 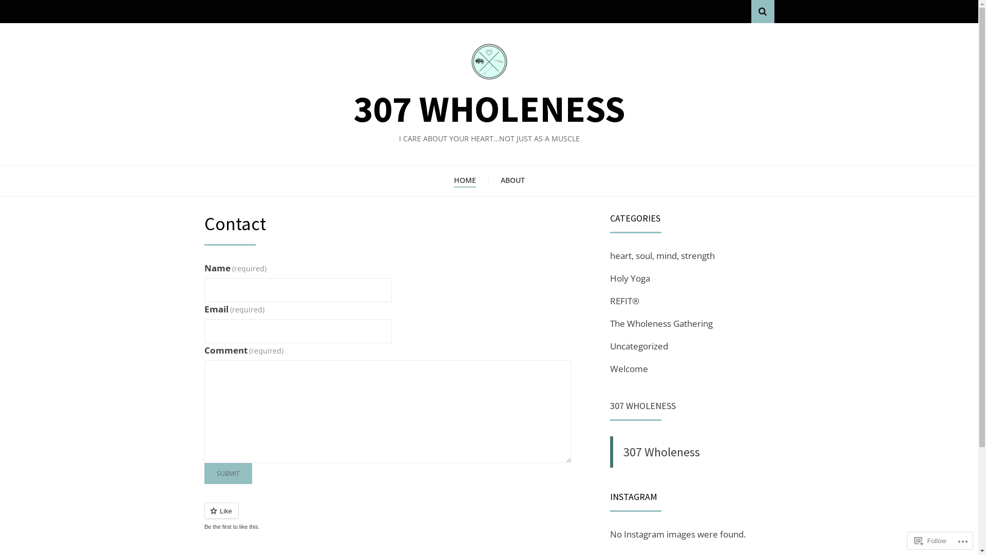 What do you see at coordinates (639, 346) in the screenshot?
I see `Uncategorized` at bounding box center [639, 346].